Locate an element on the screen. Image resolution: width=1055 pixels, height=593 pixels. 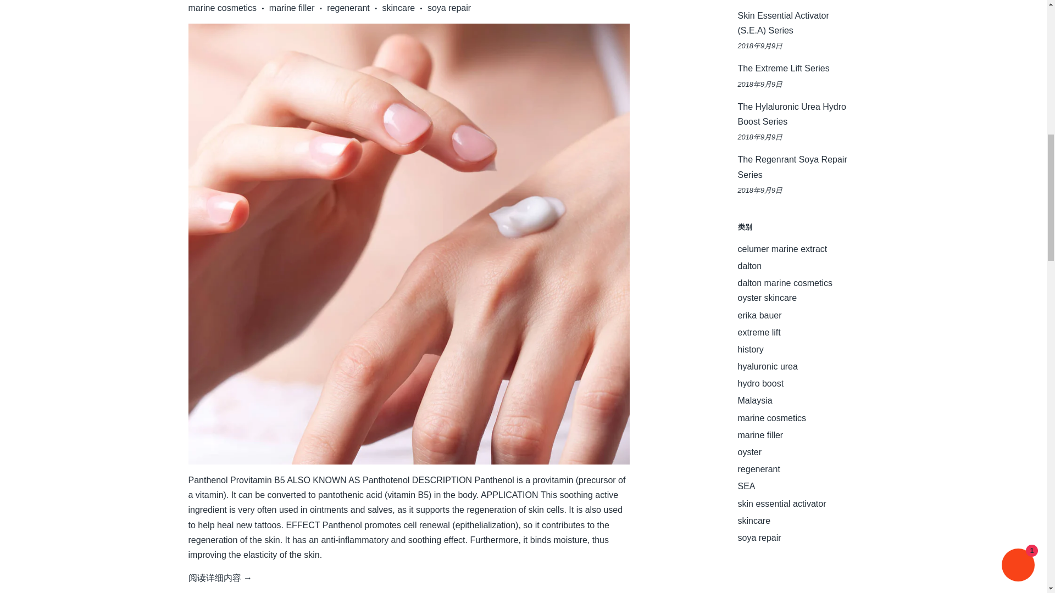
Show articles tagged celumer marine extract is located at coordinates (782, 249).